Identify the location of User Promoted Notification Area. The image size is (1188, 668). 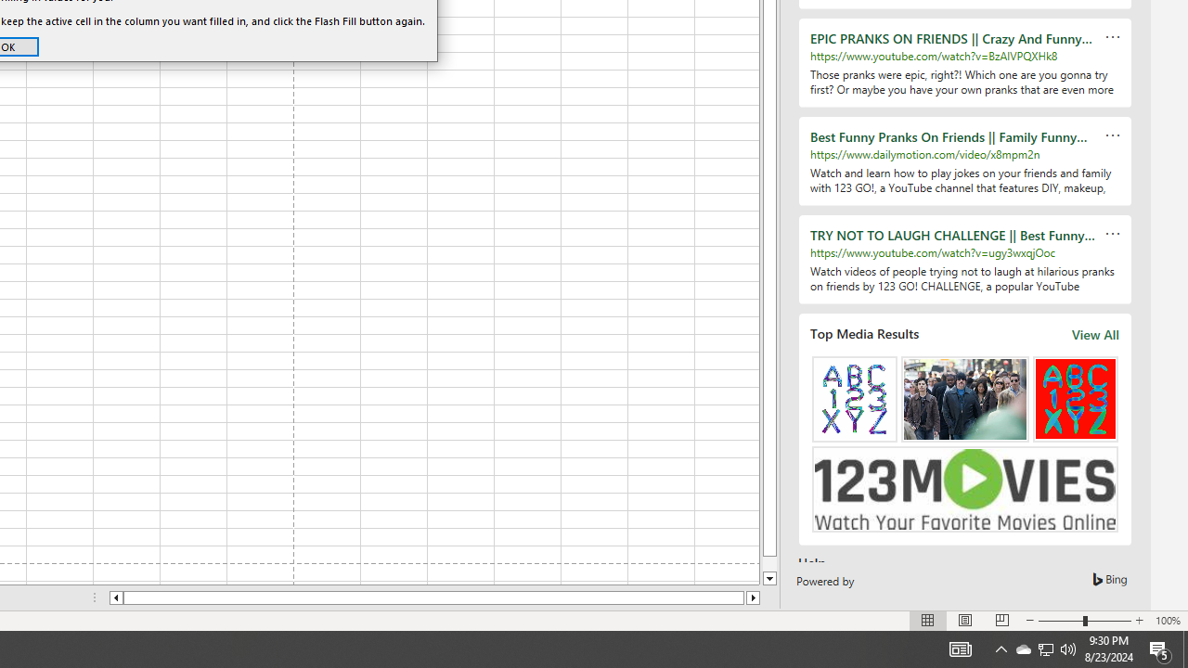
(1045, 649).